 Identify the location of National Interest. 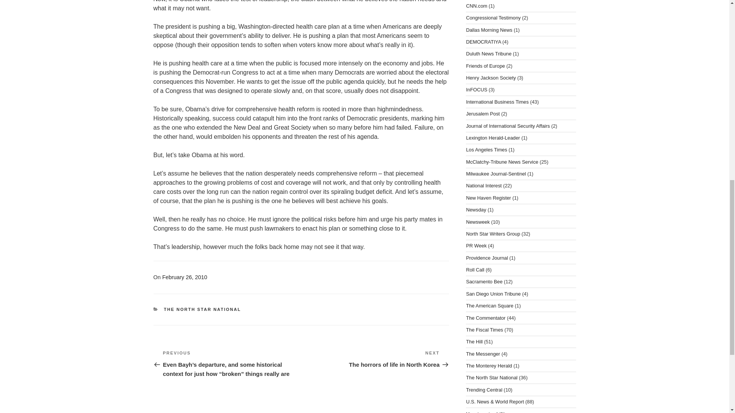
(371, 359).